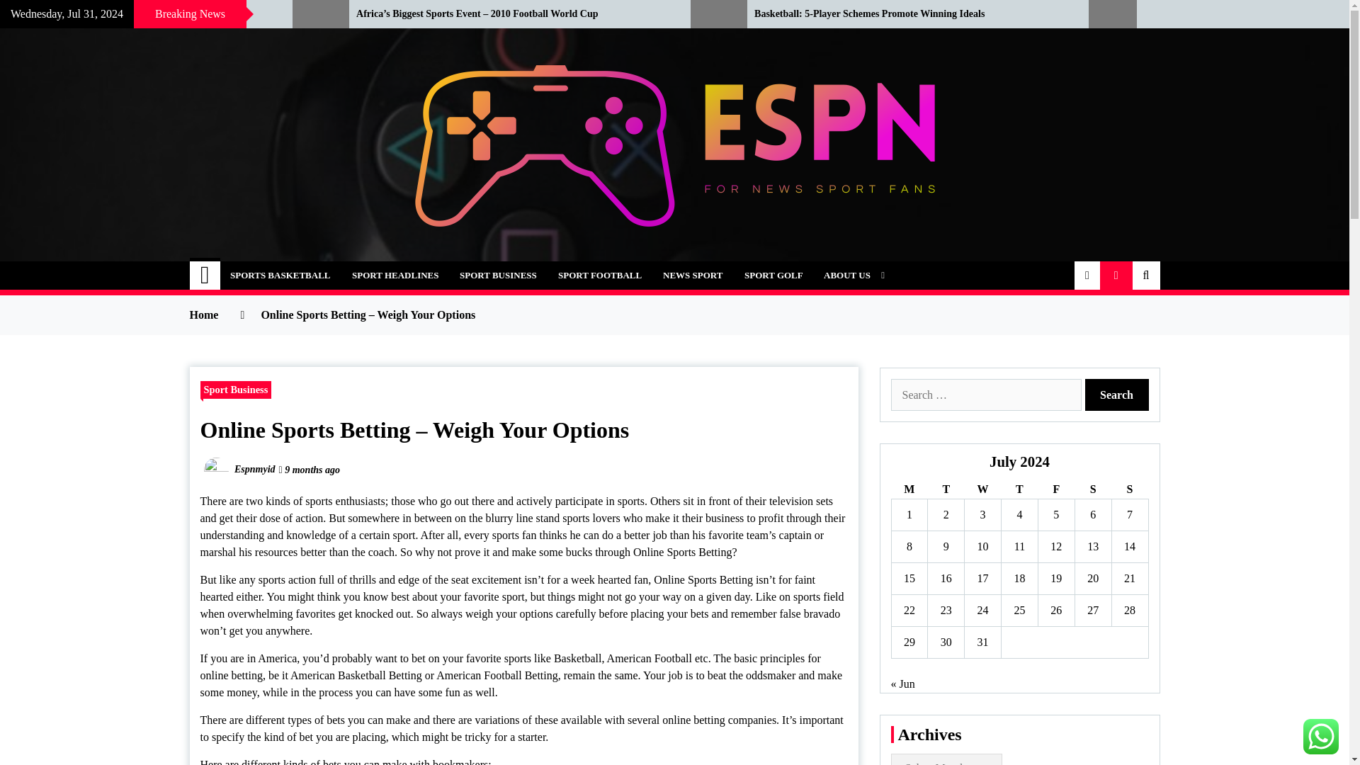  Describe the element at coordinates (205, 276) in the screenshot. I see `Home` at that location.